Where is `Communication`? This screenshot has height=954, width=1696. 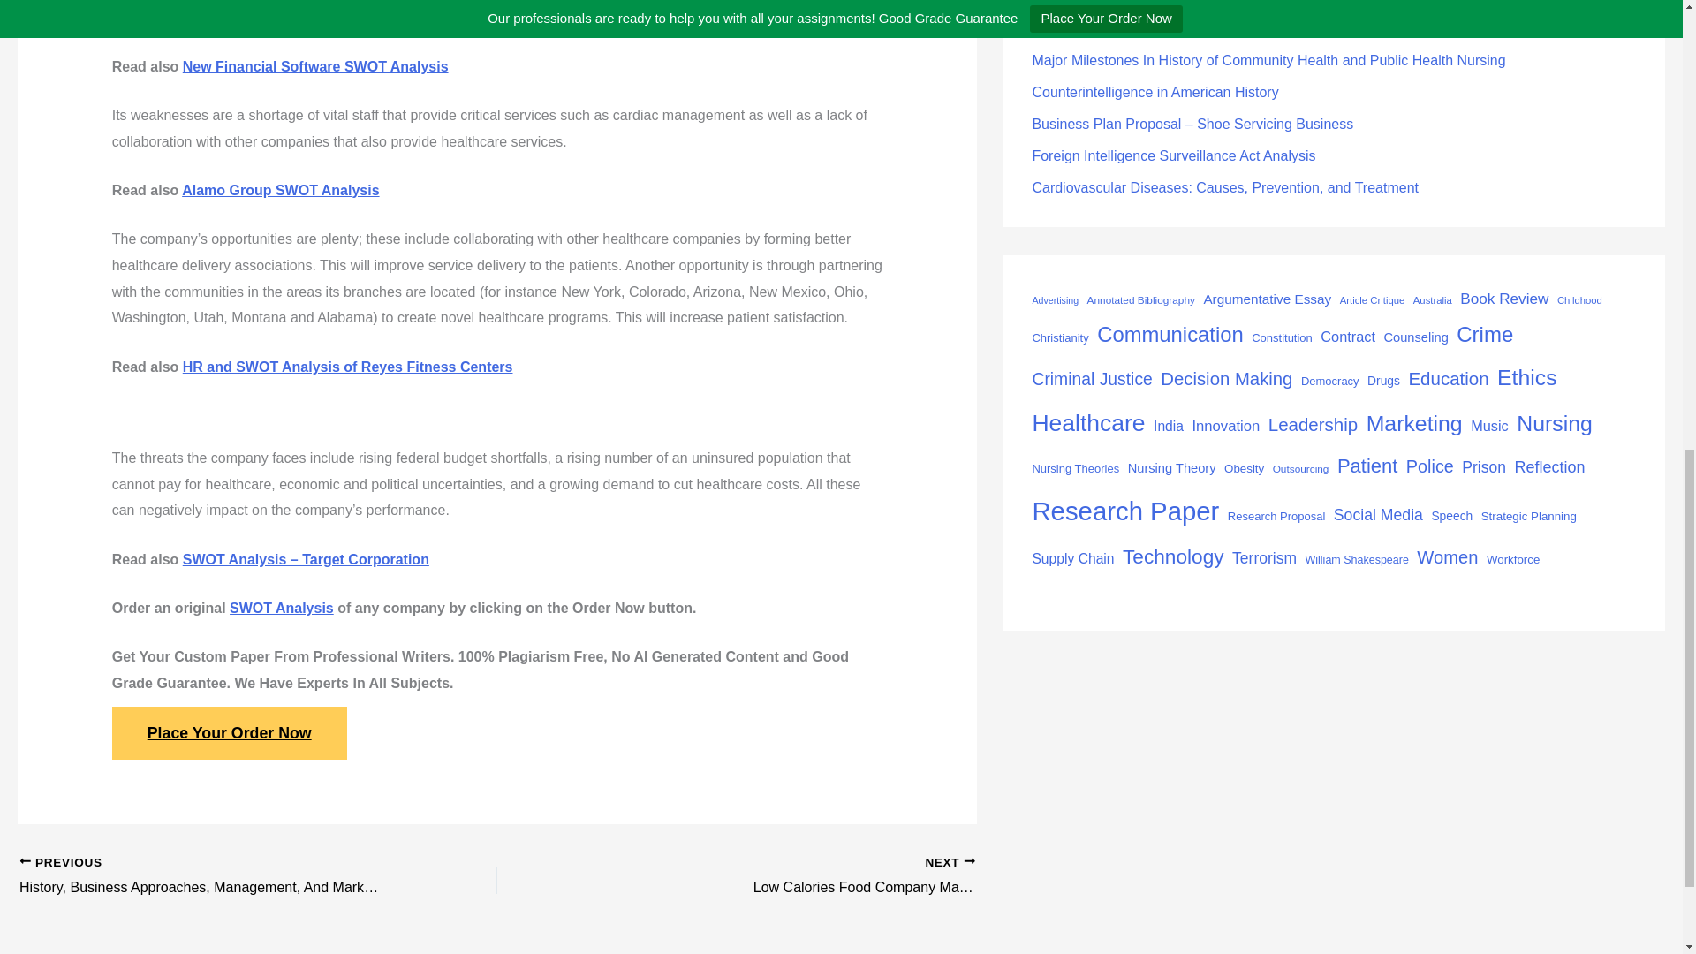 Communication is located at coordinates (1170, 334).